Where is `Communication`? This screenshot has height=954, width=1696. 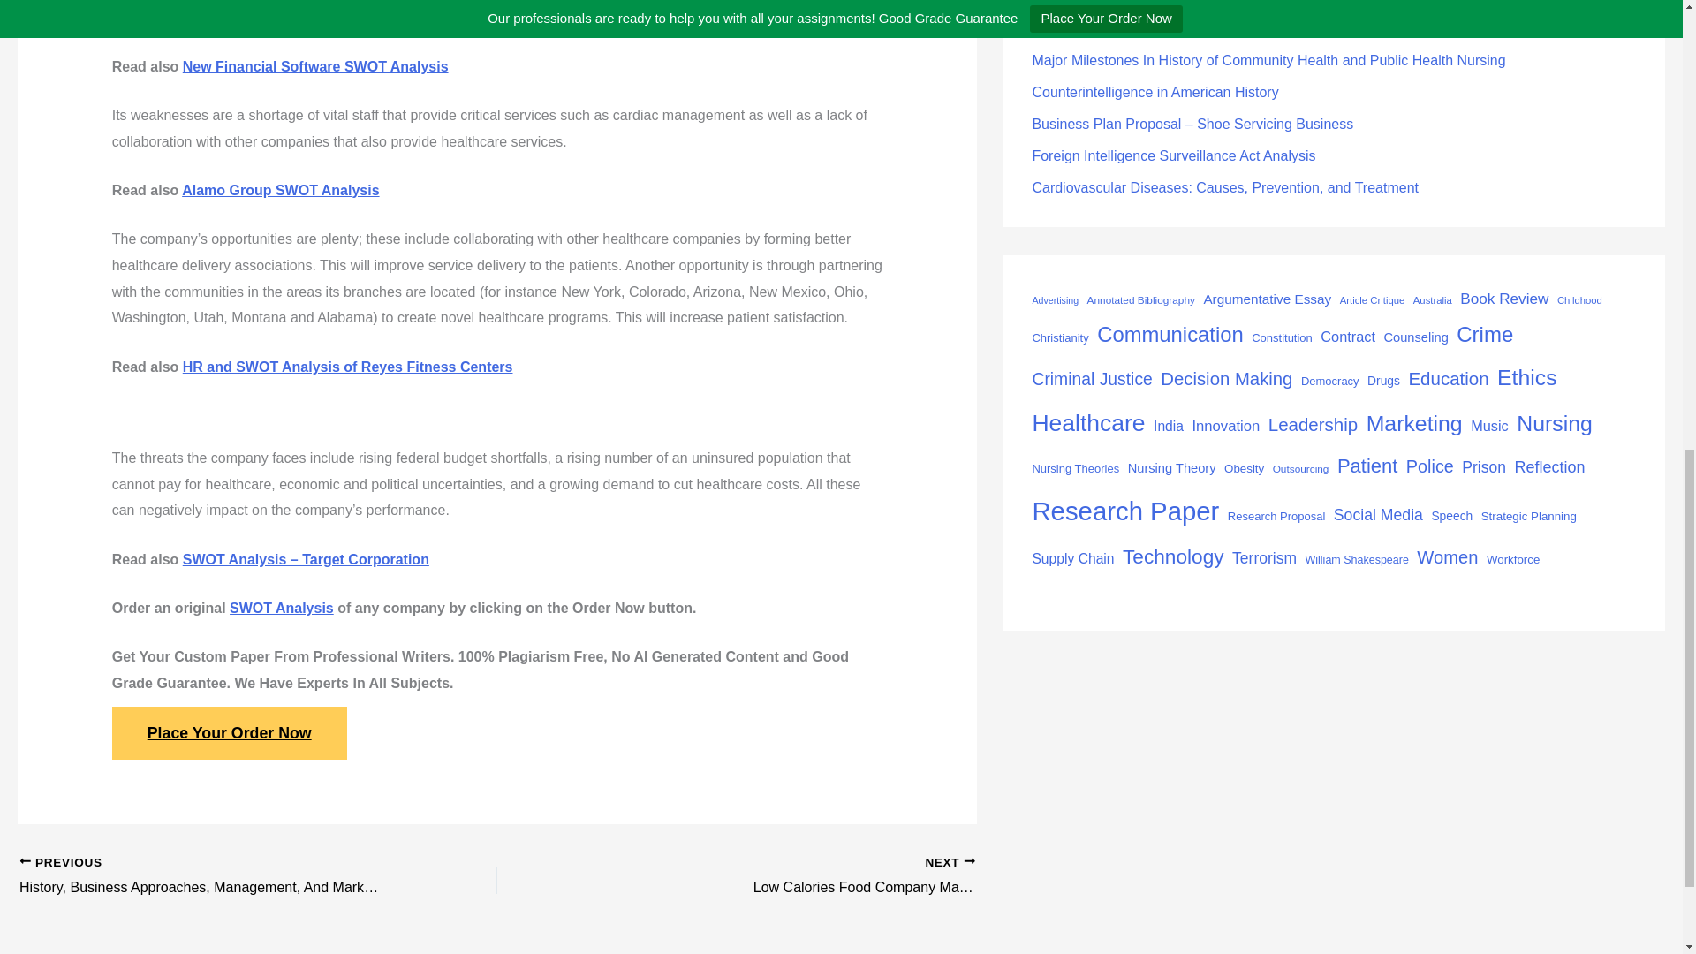 Communication is located at coordinates (1170, 334).